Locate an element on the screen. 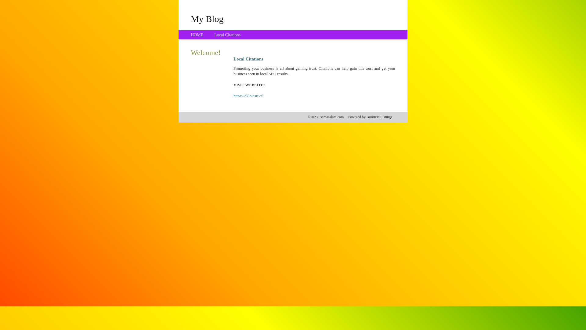  HOME is located at coordinates (197, 35).